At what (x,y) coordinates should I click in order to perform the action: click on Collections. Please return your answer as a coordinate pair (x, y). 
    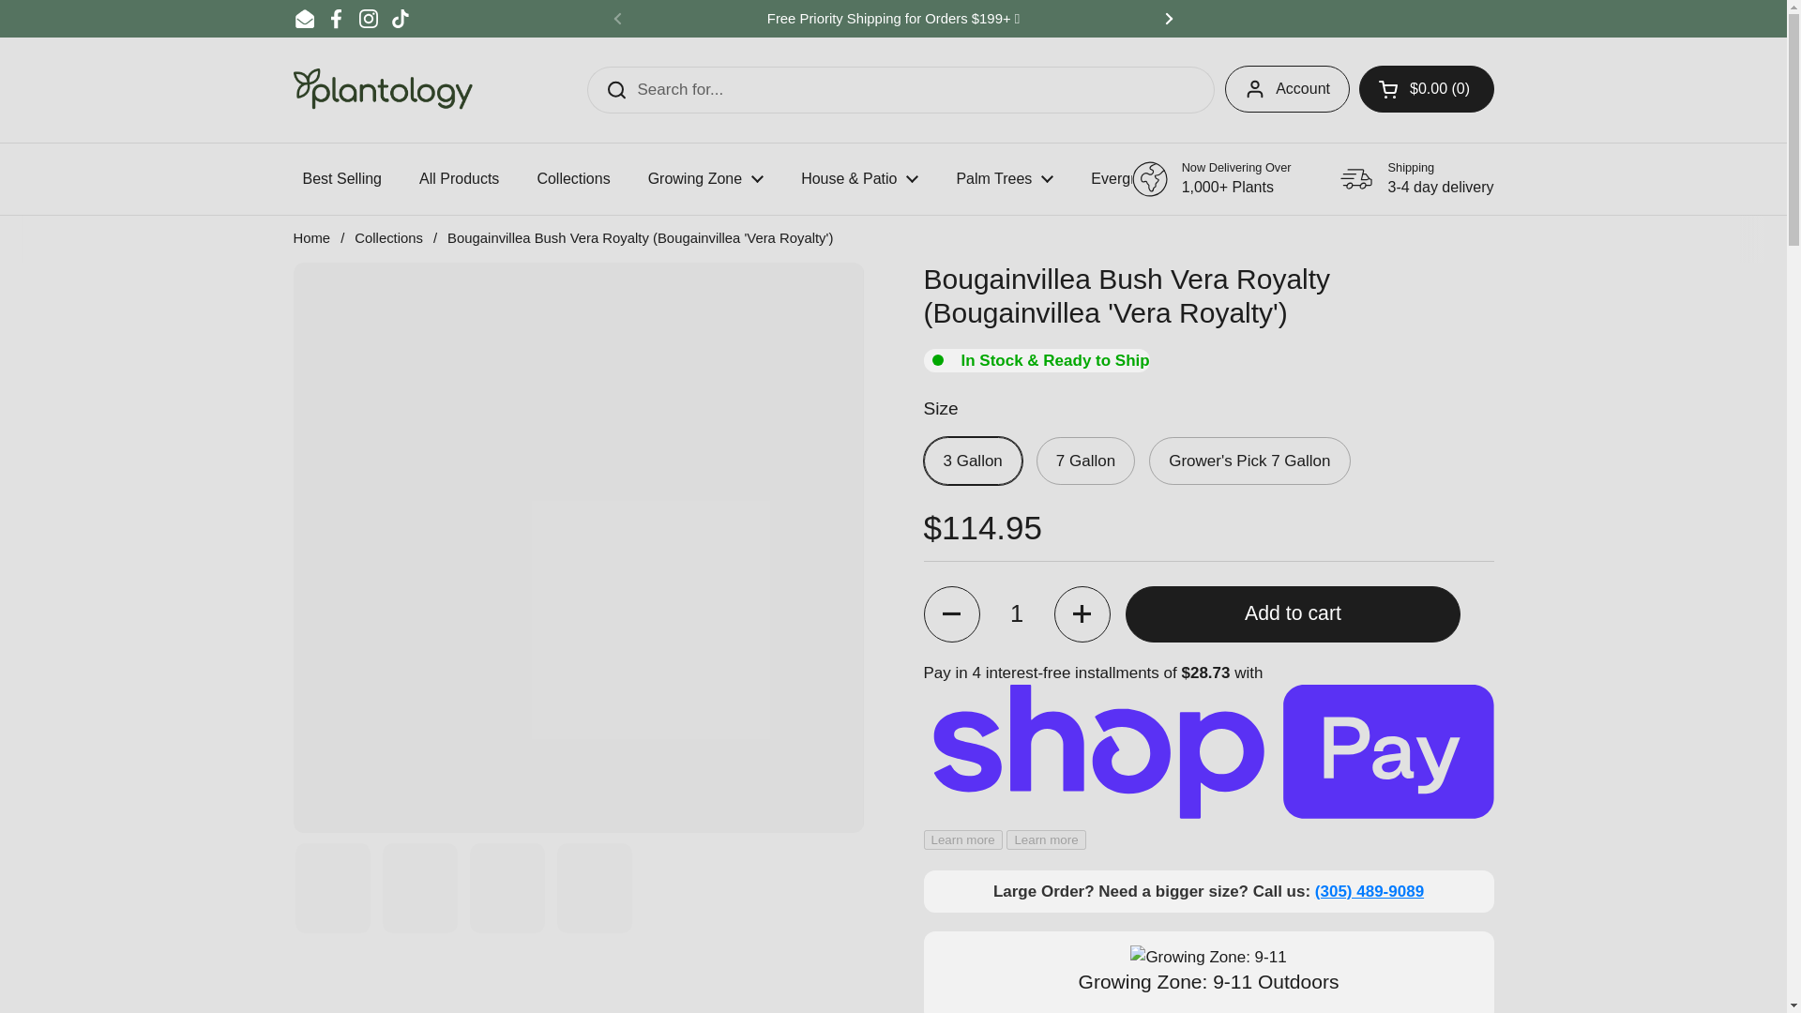
    Looking at the image, I should click on (573, 178).